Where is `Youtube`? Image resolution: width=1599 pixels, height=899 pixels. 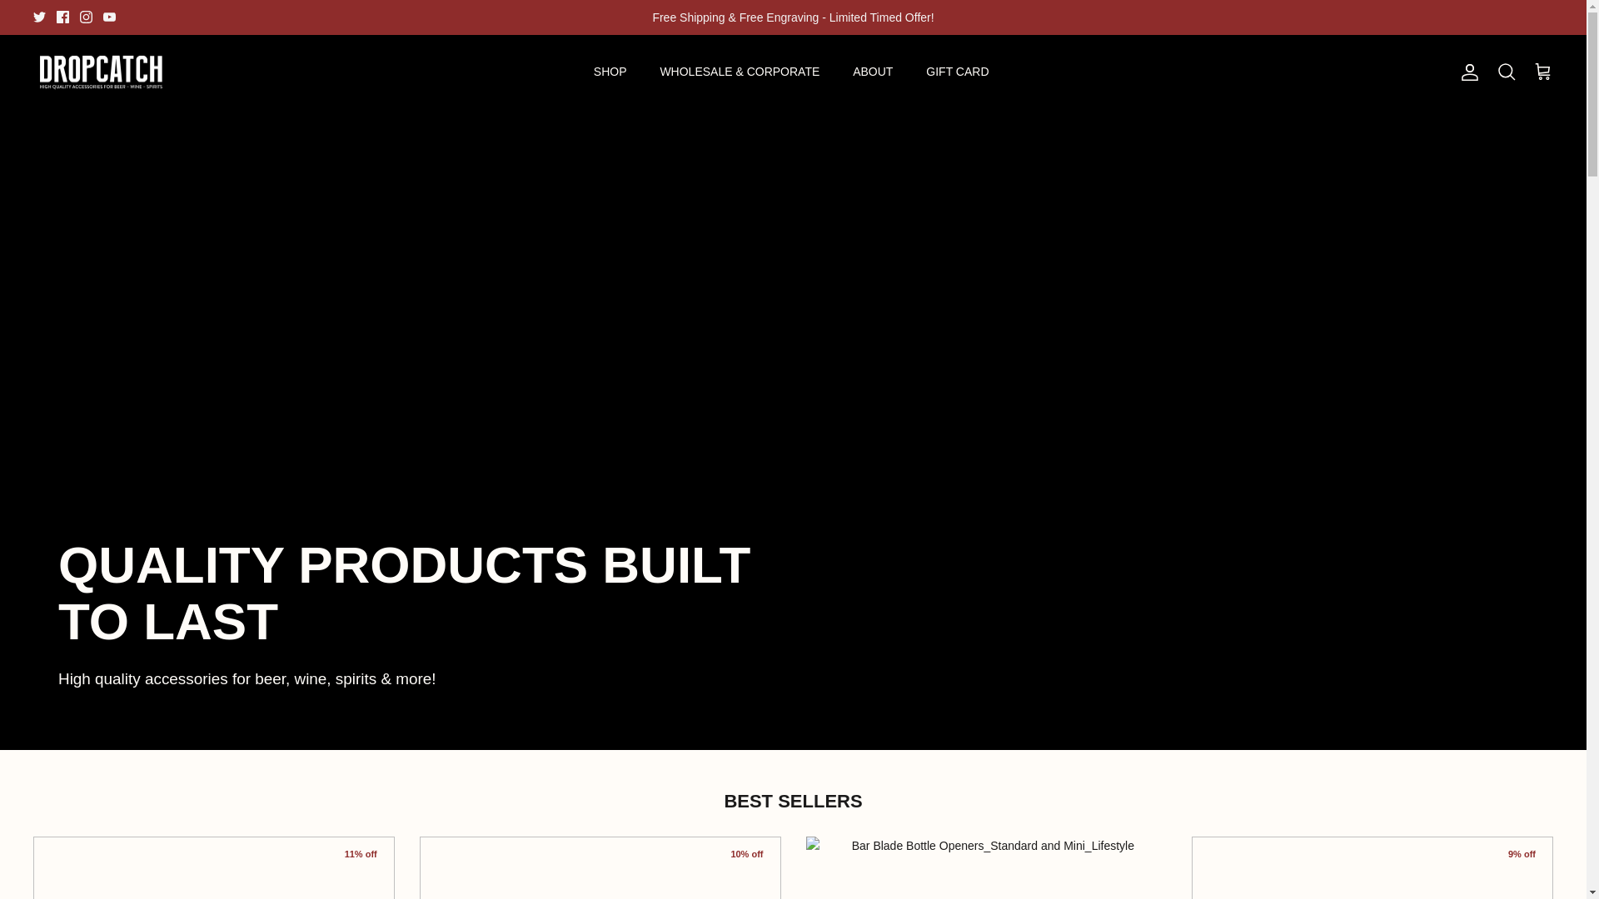 Youtube is located at coordinates (109, 17).